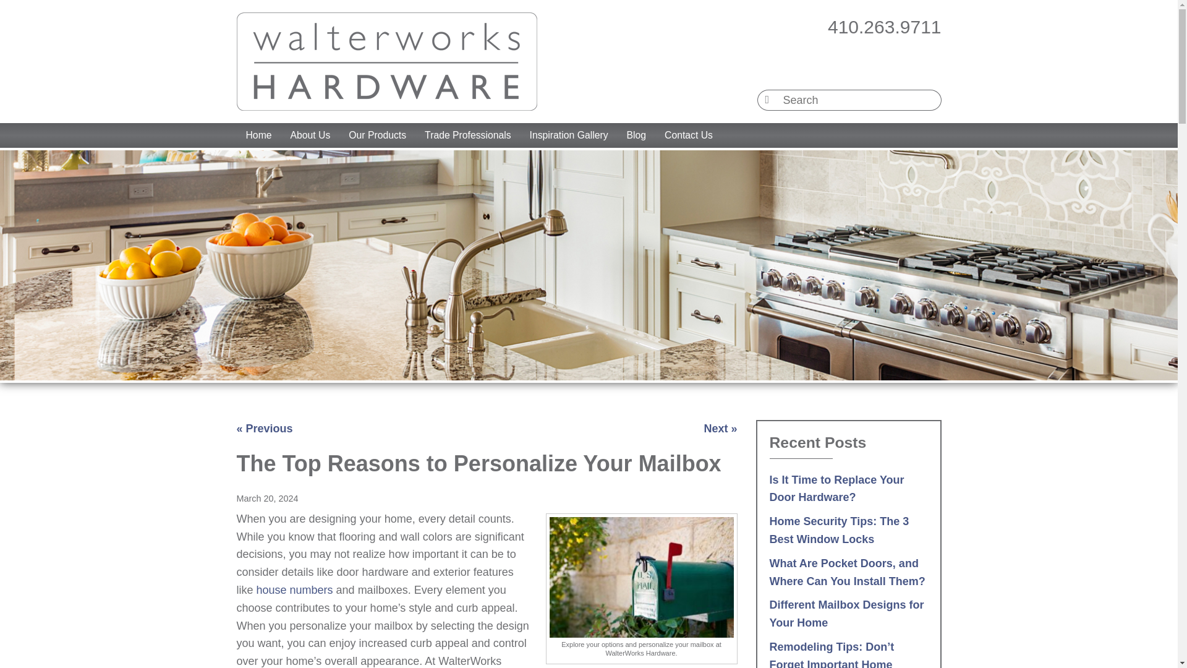 Image resolution: width=1187 pixels, height=668 pixels. What do you see at coordinates (258, 135) in the screenshot?
I see `Home` at bounding box center [258, 135].